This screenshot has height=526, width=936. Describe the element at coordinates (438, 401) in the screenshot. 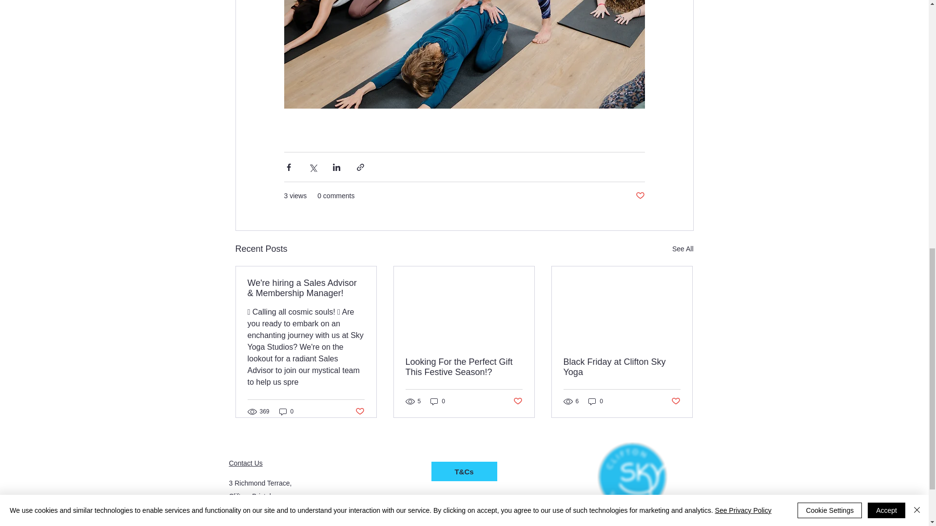

I see `0` at that location.